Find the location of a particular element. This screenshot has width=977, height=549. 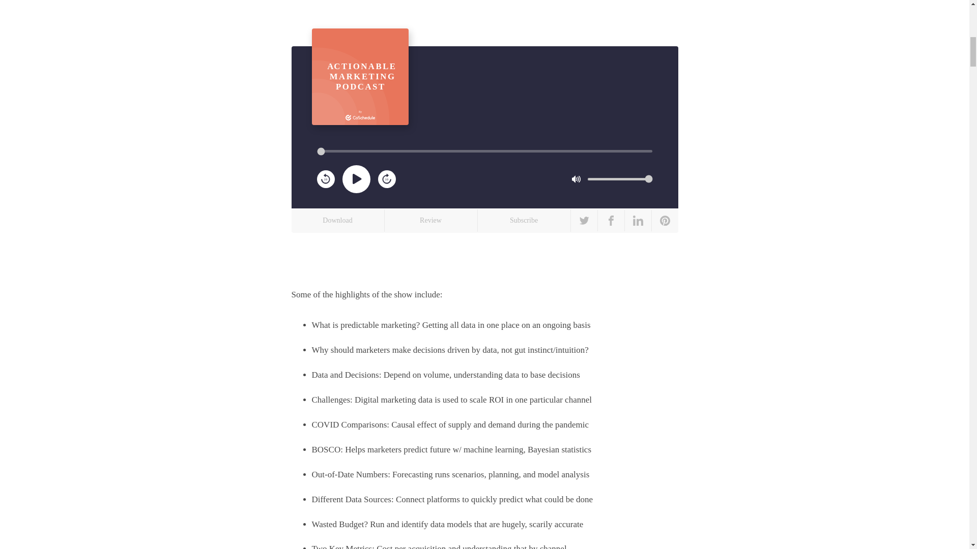

Review is located at coordinates (325, 179).